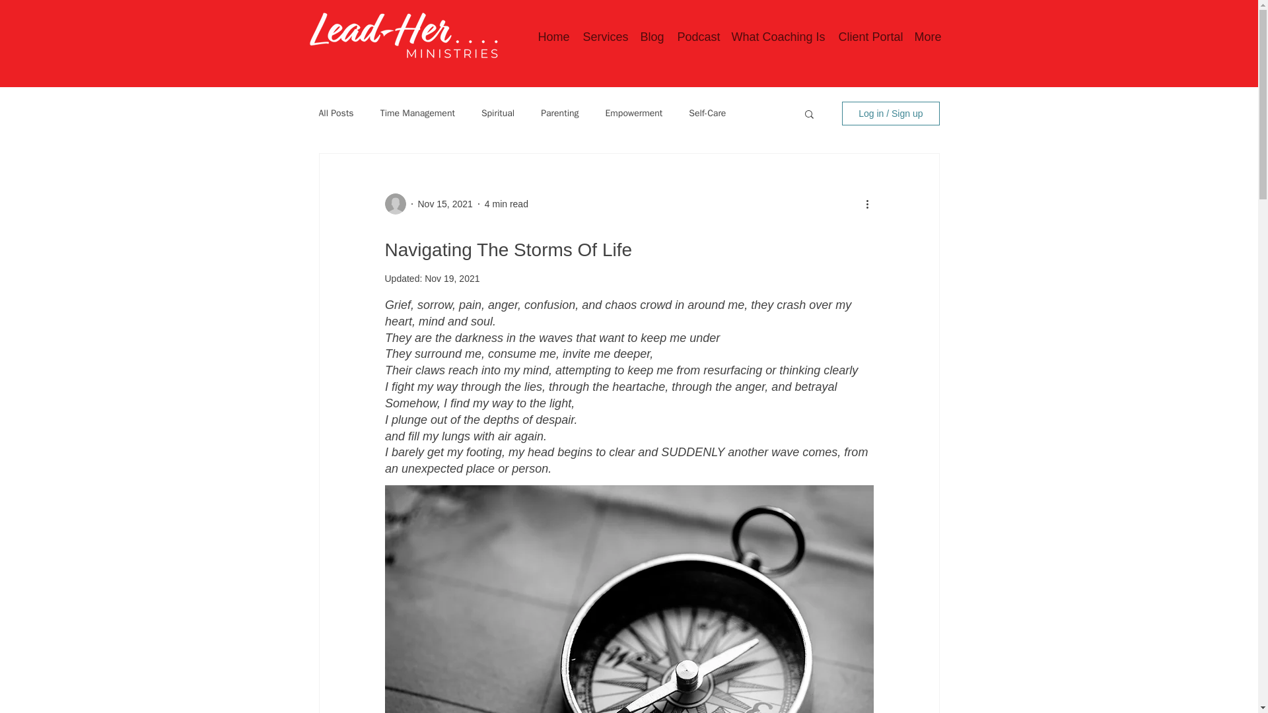 The height and width of the screenshot is (713, 1268). I want to click on All Posts, so click(335, 114).